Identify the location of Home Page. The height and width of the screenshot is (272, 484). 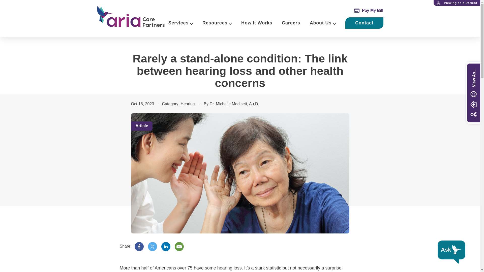
(131, 16).